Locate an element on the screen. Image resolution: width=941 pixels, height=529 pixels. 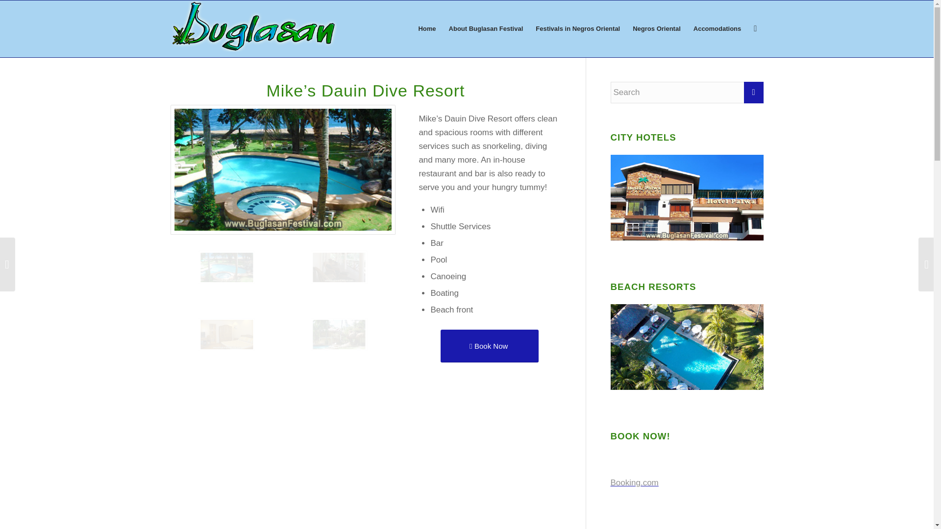
Accomodations is located at coordinates (718, 28).